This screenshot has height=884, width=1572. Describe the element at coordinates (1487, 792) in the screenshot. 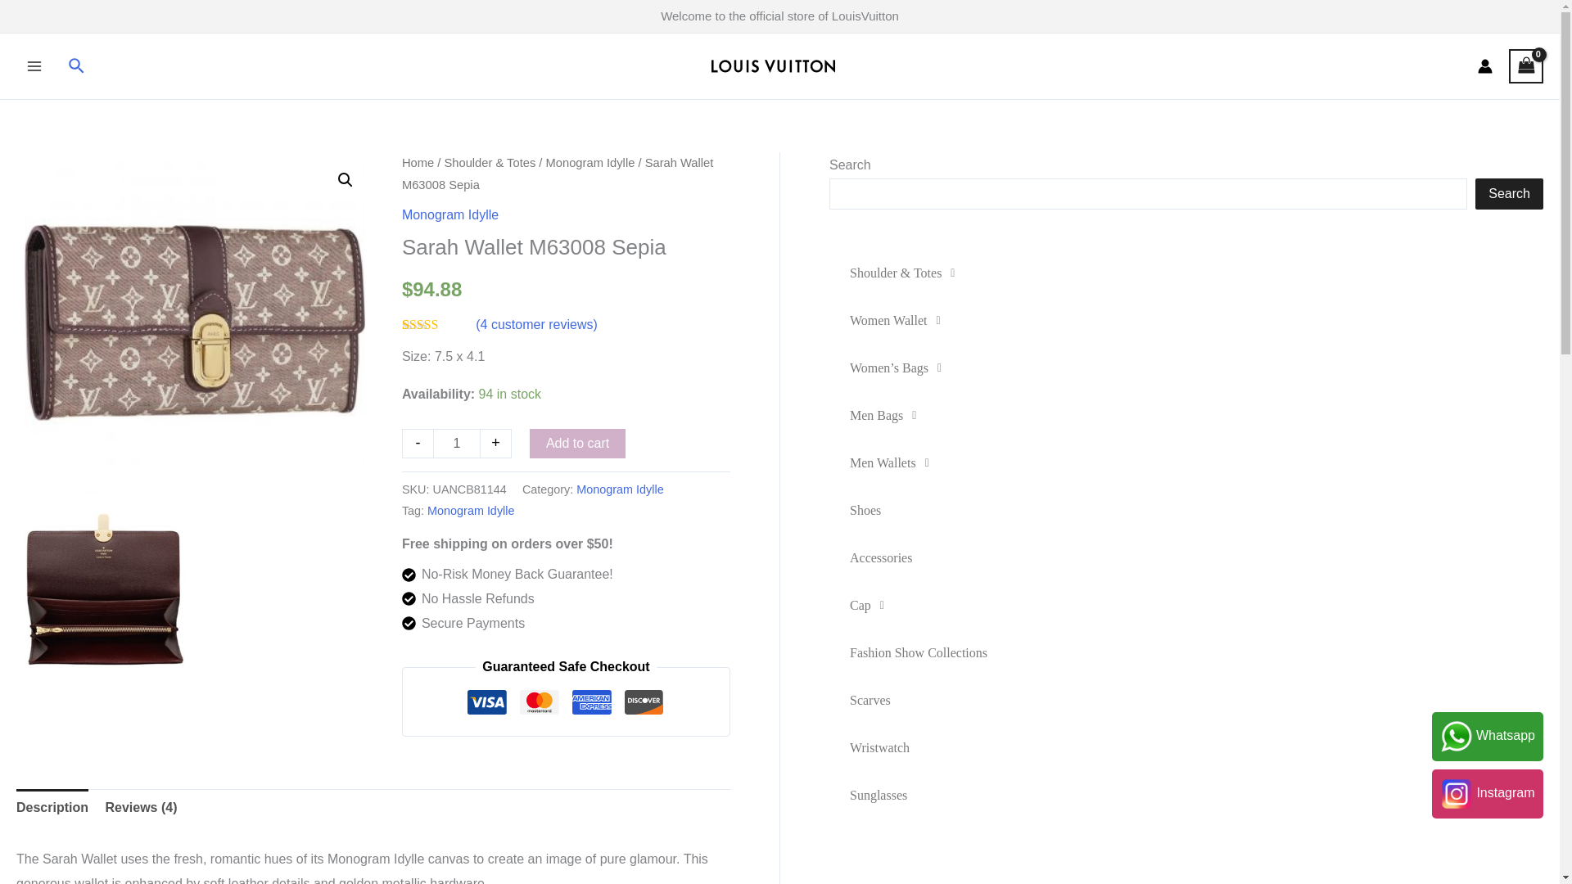

I see ` Instagram` at that location.